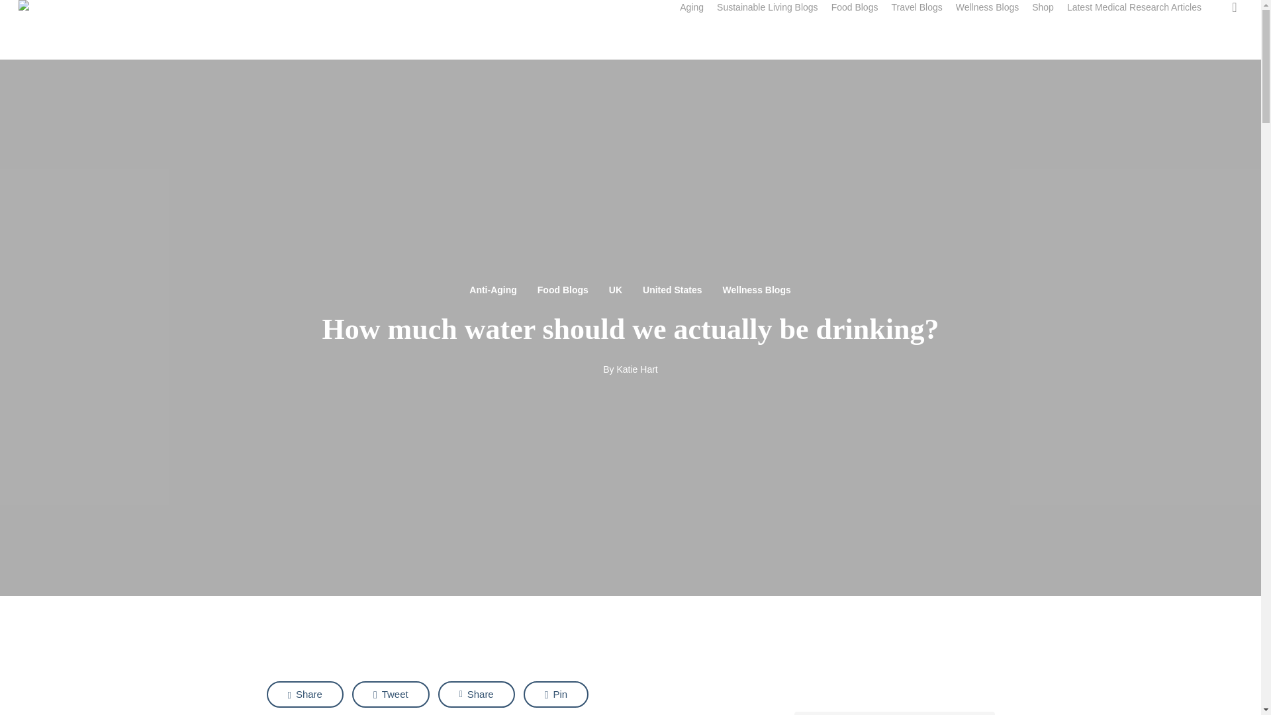 The height and width of the screenshot is (715, 1271). Describe the element at coordinates (556, 694) in the screenshot. I see `Pin this` at that location.